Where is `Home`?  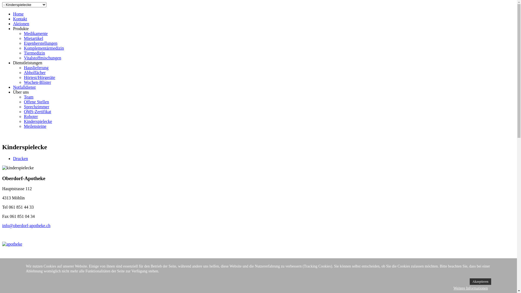 Home is located at coordinates (18, 14).